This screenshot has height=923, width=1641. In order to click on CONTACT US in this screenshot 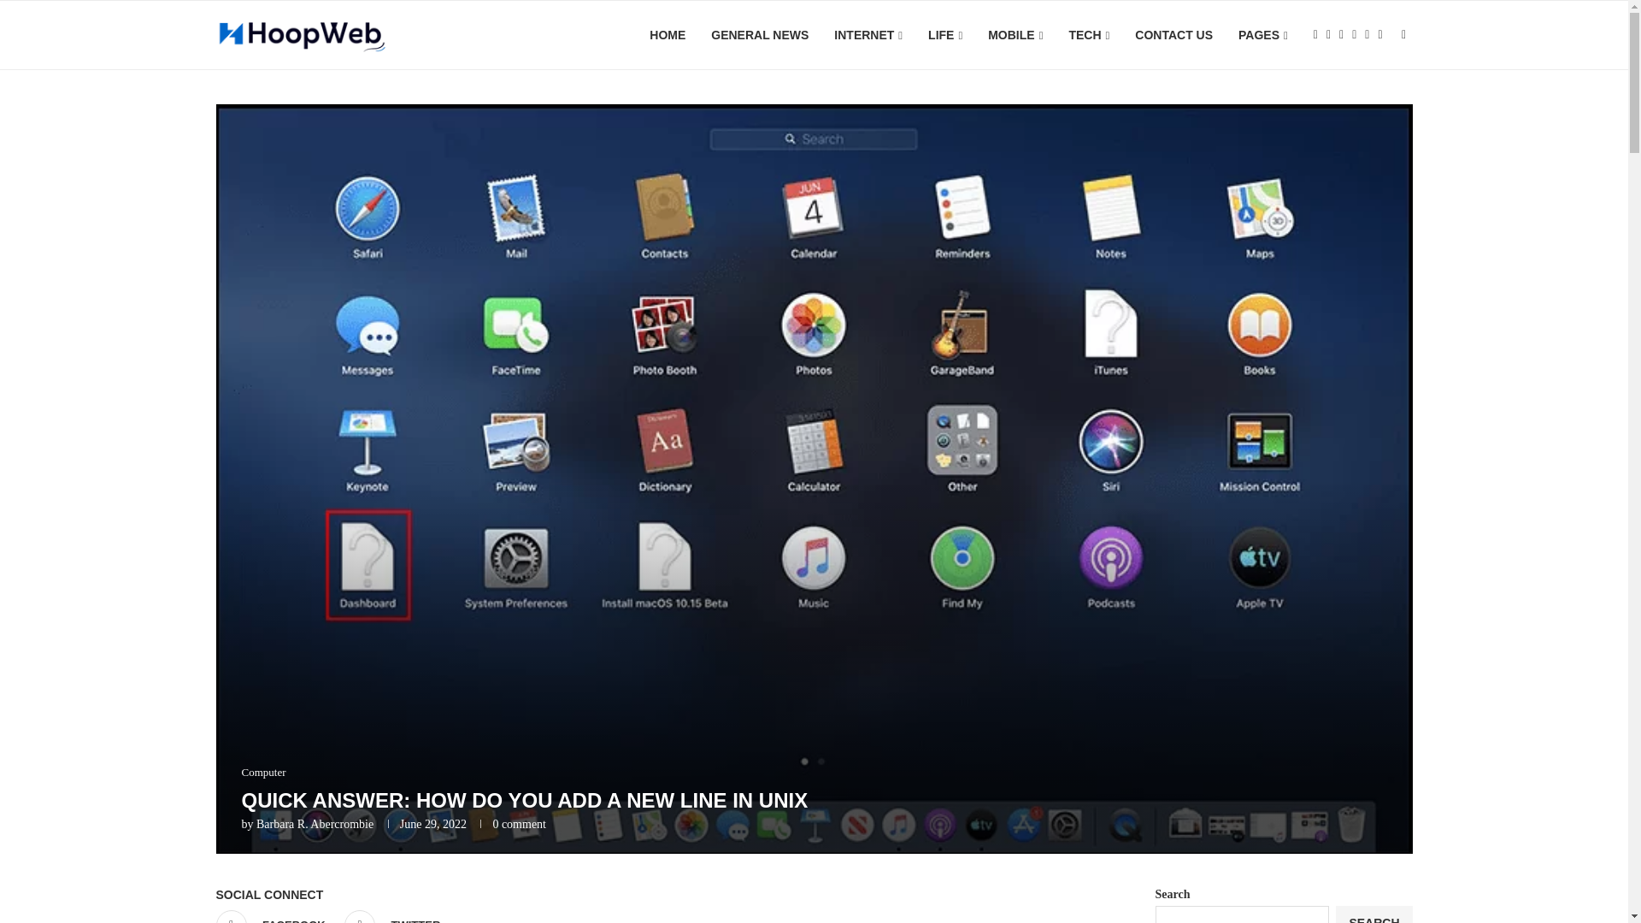, I will do `click(1173, 35)`.